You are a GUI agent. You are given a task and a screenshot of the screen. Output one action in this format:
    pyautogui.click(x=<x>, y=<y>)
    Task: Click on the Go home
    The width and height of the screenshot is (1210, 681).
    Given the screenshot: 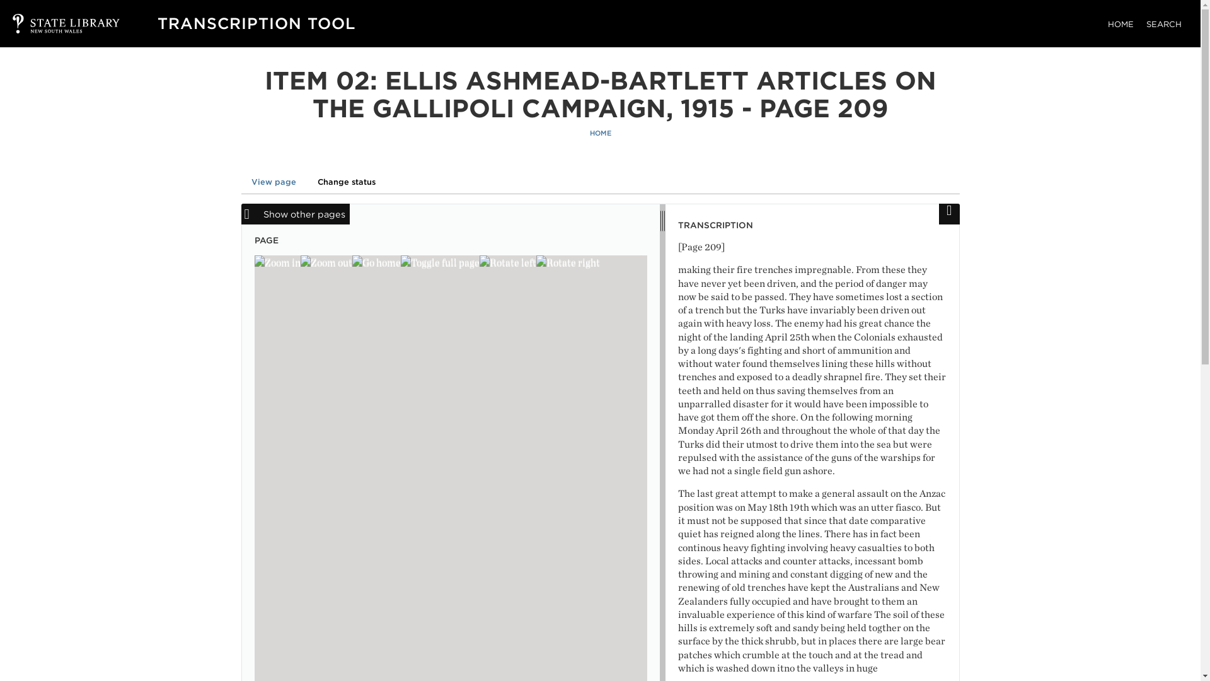 What is the action you would take?
    pyautogui.click(x=376, y=262)
    